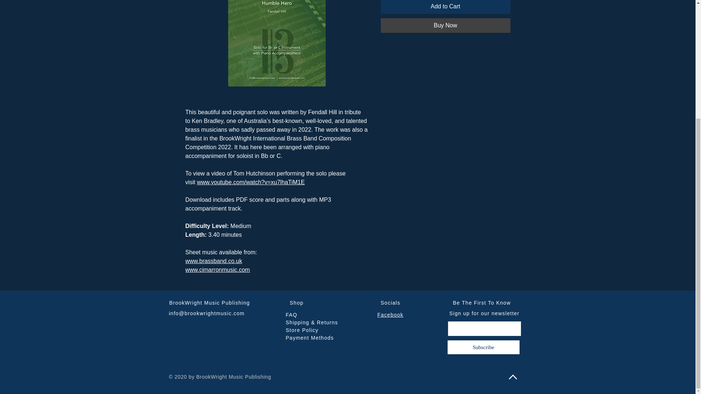 The width and height of the screenshot is (701, 394). I want to click on Buy Now, so click(445, 25).